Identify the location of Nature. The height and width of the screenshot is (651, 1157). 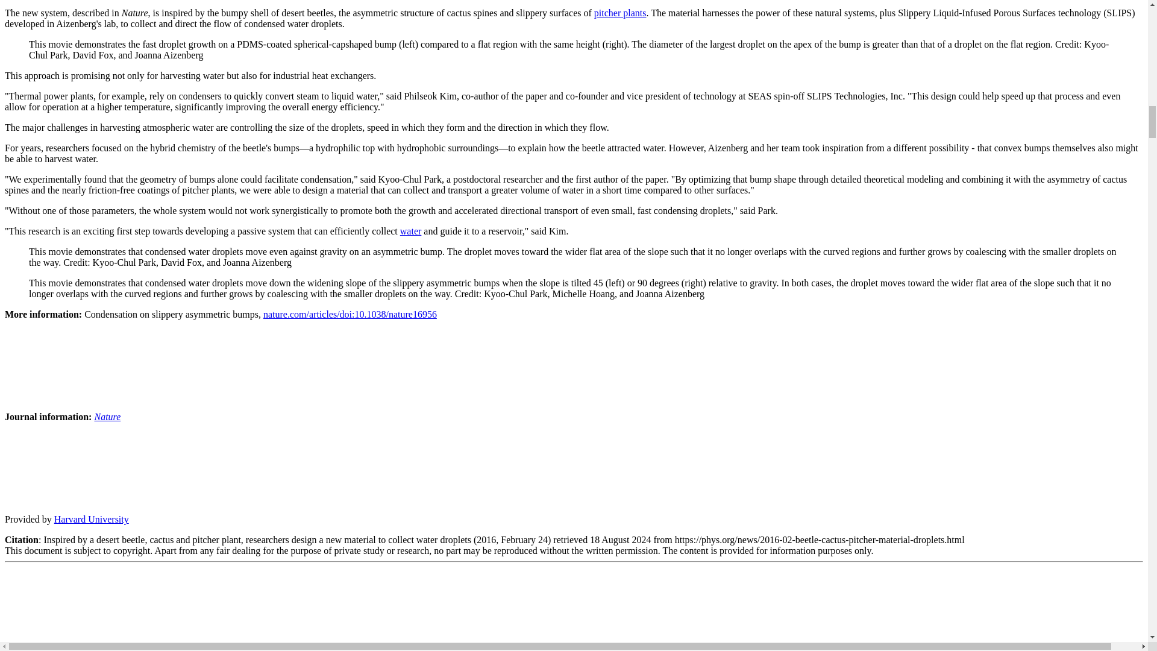
(107, 416).